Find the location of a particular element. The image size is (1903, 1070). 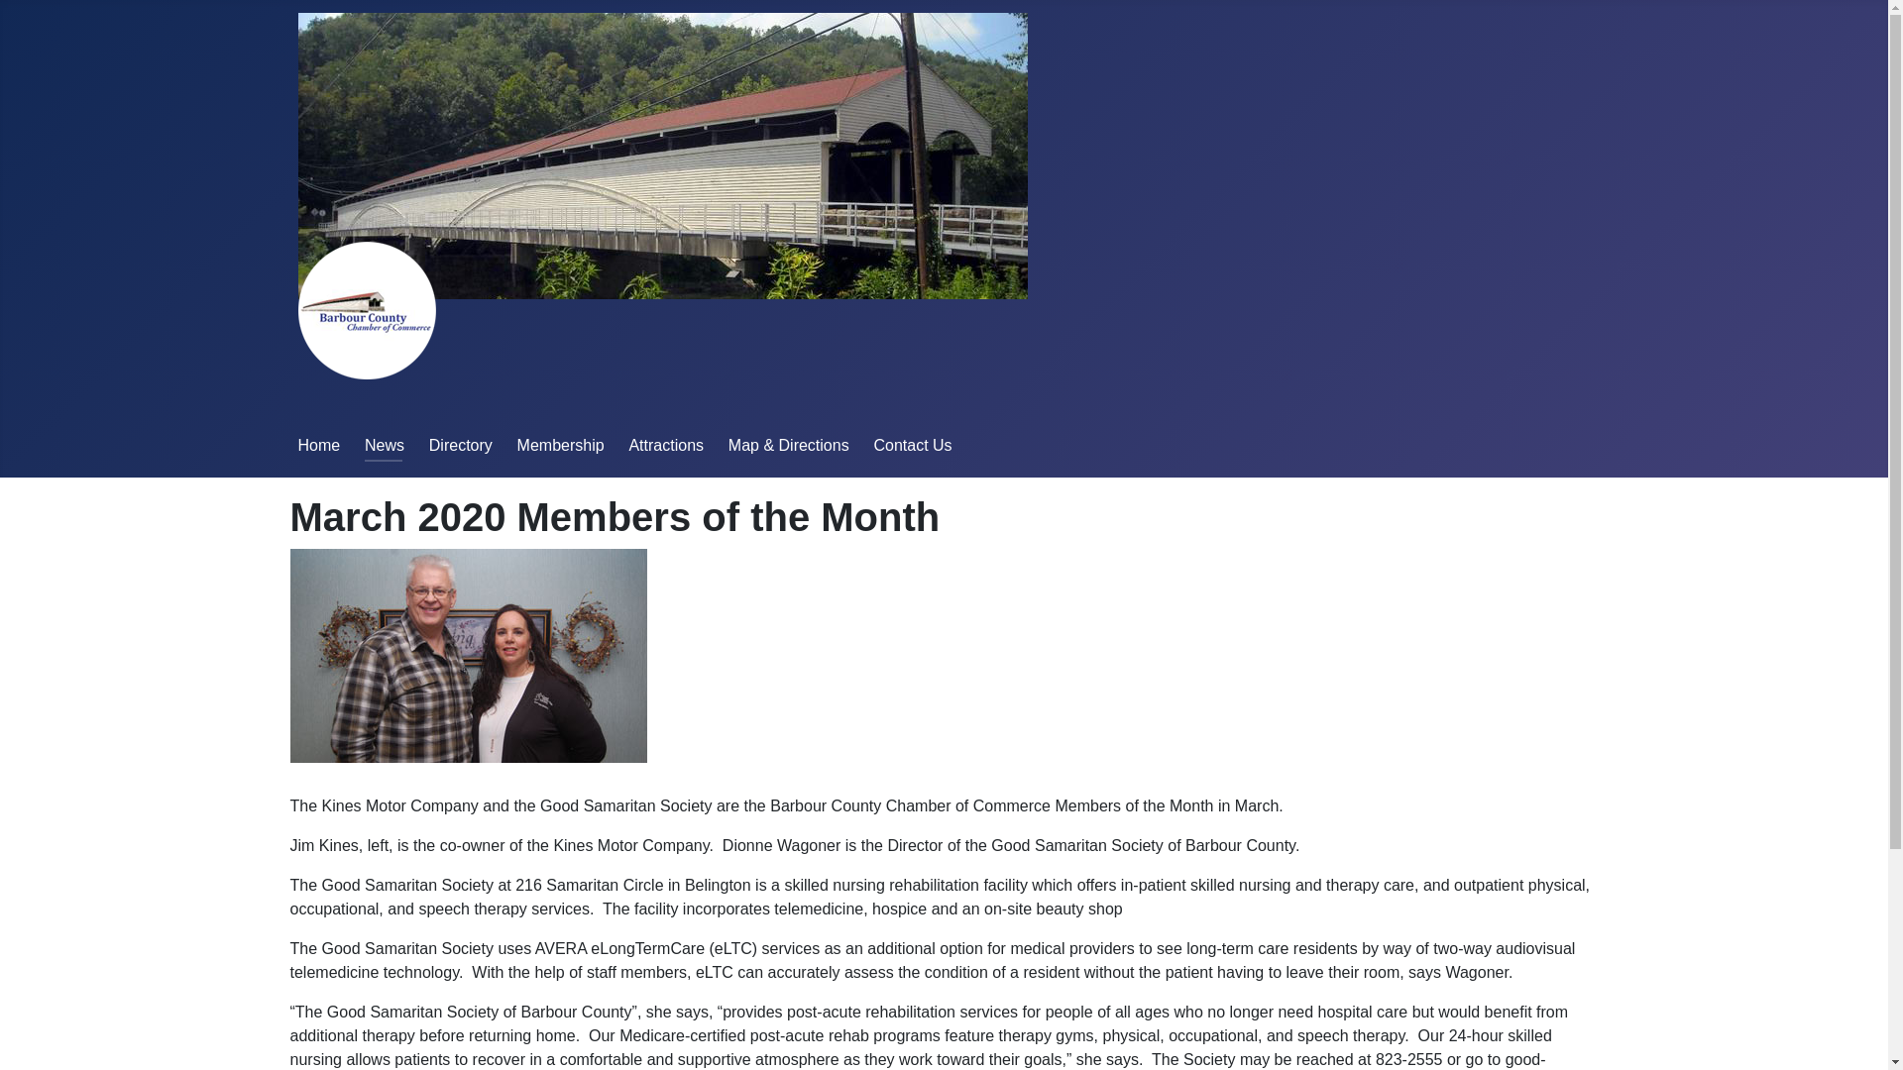

Directory is located at coordinates (461, 444).